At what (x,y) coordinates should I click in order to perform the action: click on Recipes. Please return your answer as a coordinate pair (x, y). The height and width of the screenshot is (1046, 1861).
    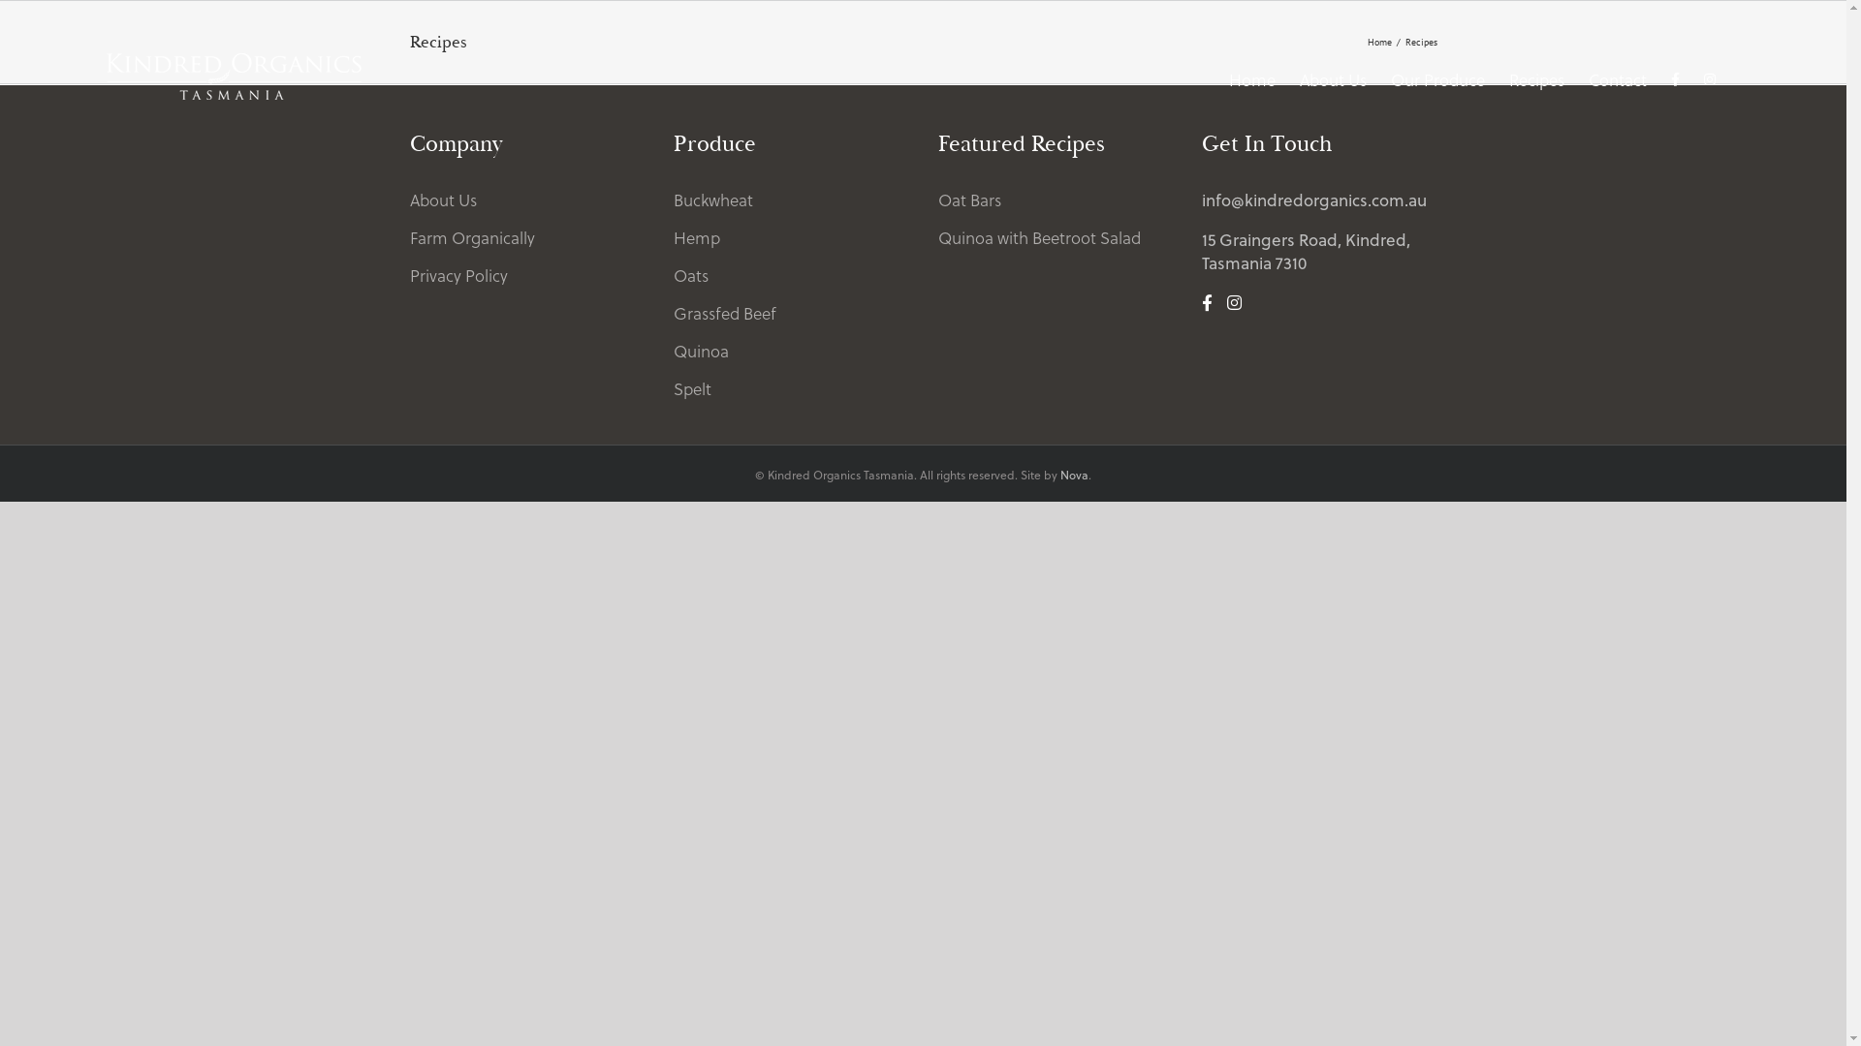
    Looking at the image, I should click on (1537, 79).